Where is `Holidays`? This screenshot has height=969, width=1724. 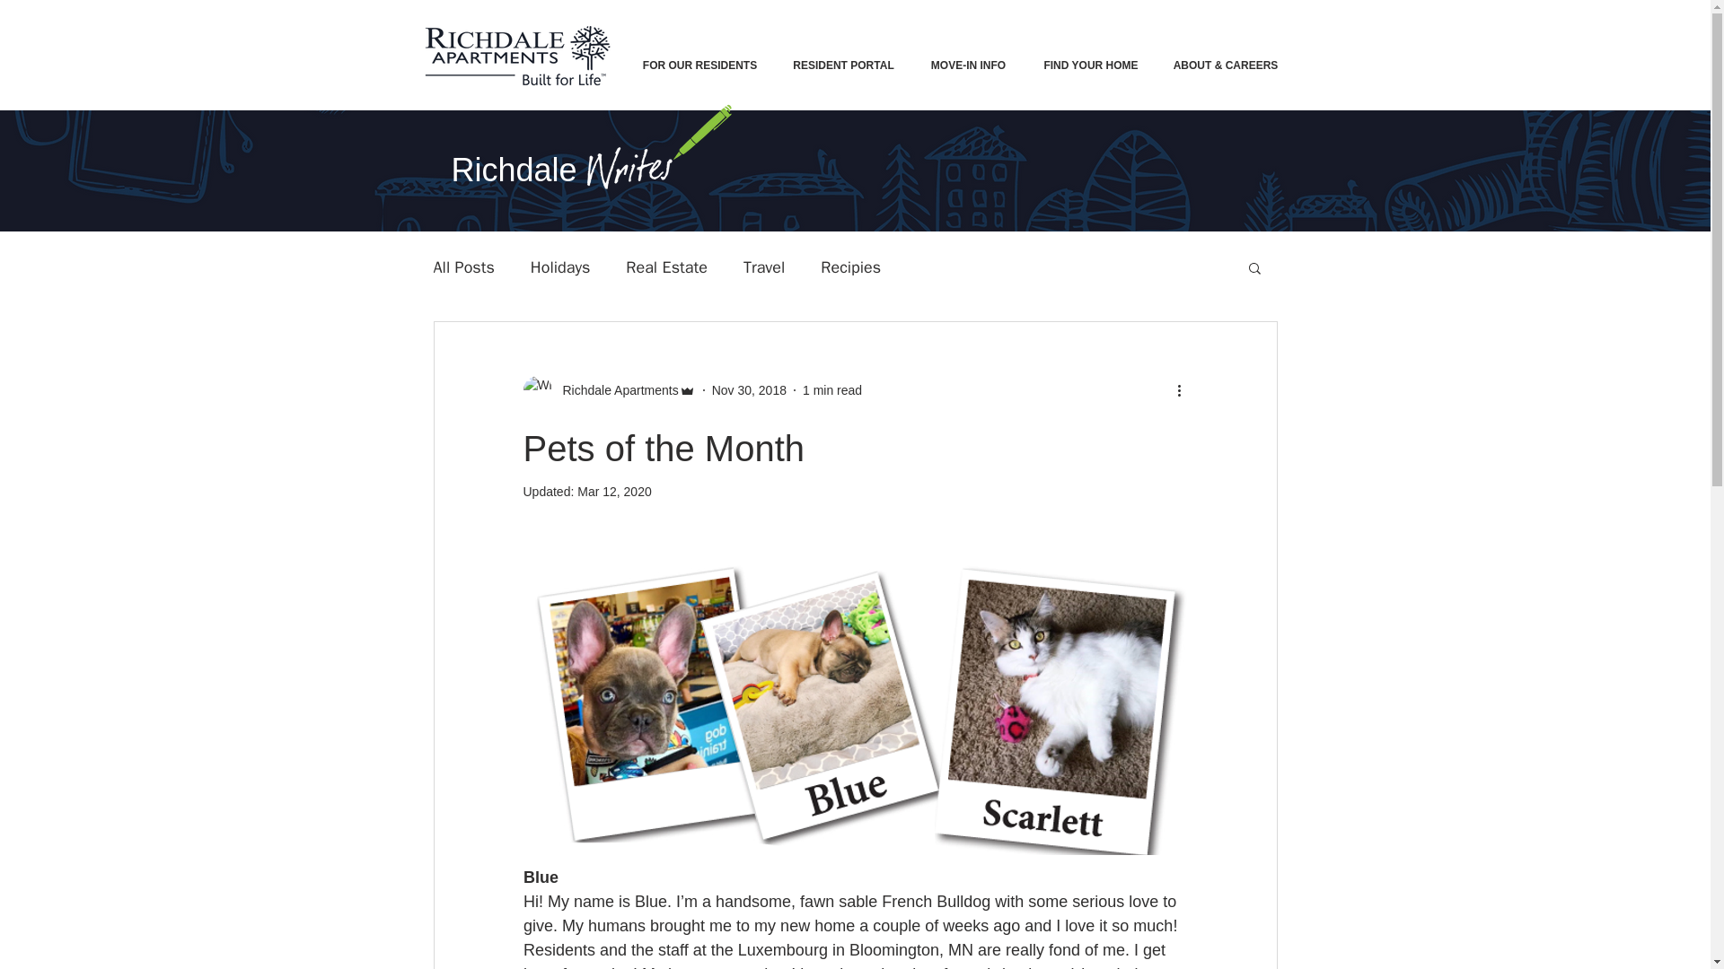 Holidays is located at coordinates (560, 267).